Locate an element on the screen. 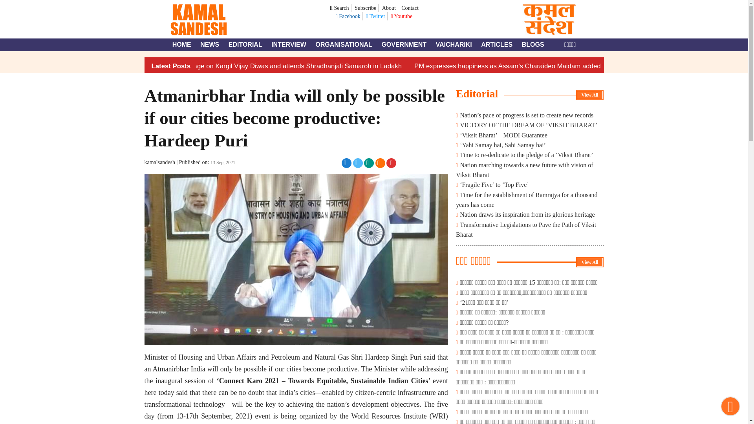  EDITORIAL is located at coordinates (245, 44).